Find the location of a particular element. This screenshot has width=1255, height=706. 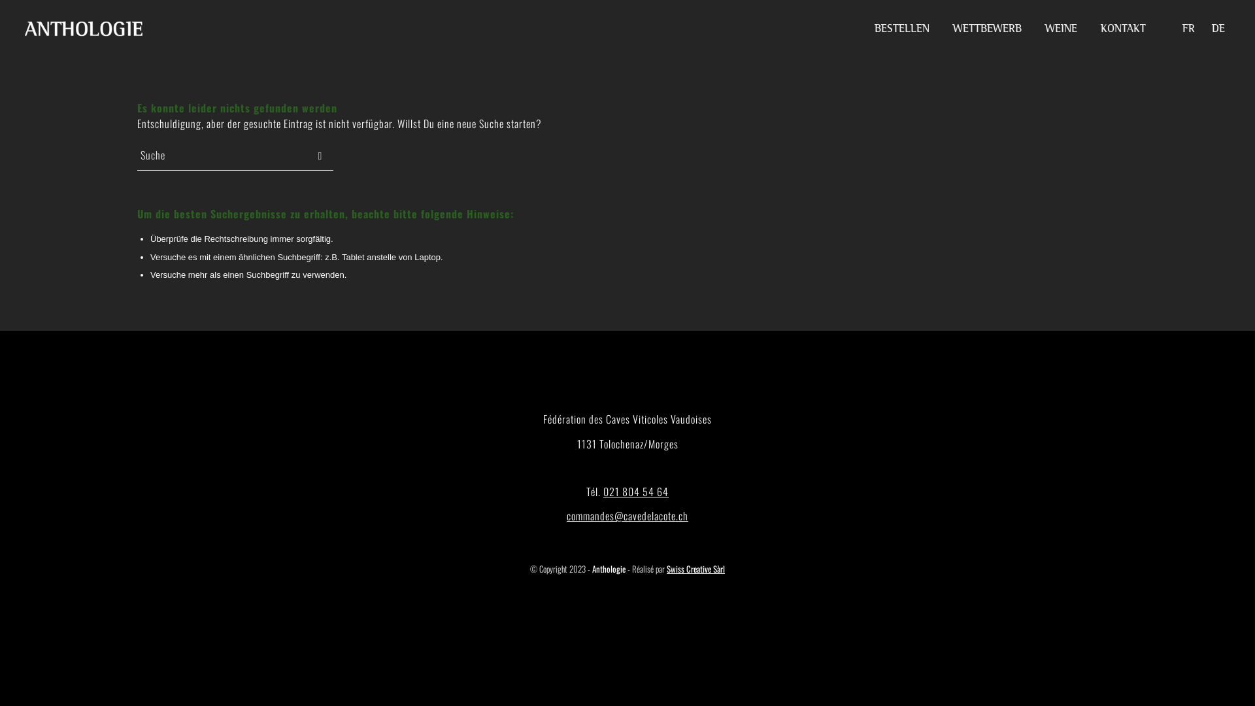

FR is located at coordinates (1180, 29).